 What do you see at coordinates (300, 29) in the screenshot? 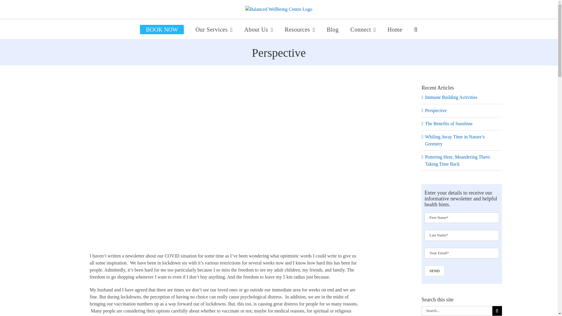
I see `Resources` at bounding box center [300, 29].